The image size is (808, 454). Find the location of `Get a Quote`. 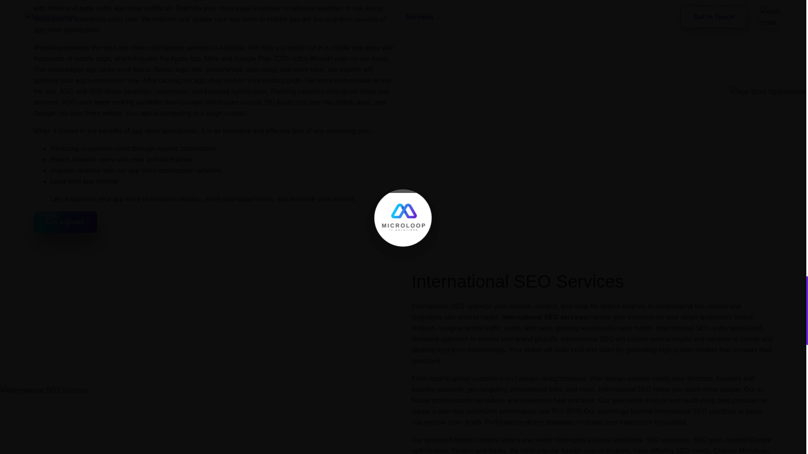

Get a Quote is located at coordinates (65, 222).